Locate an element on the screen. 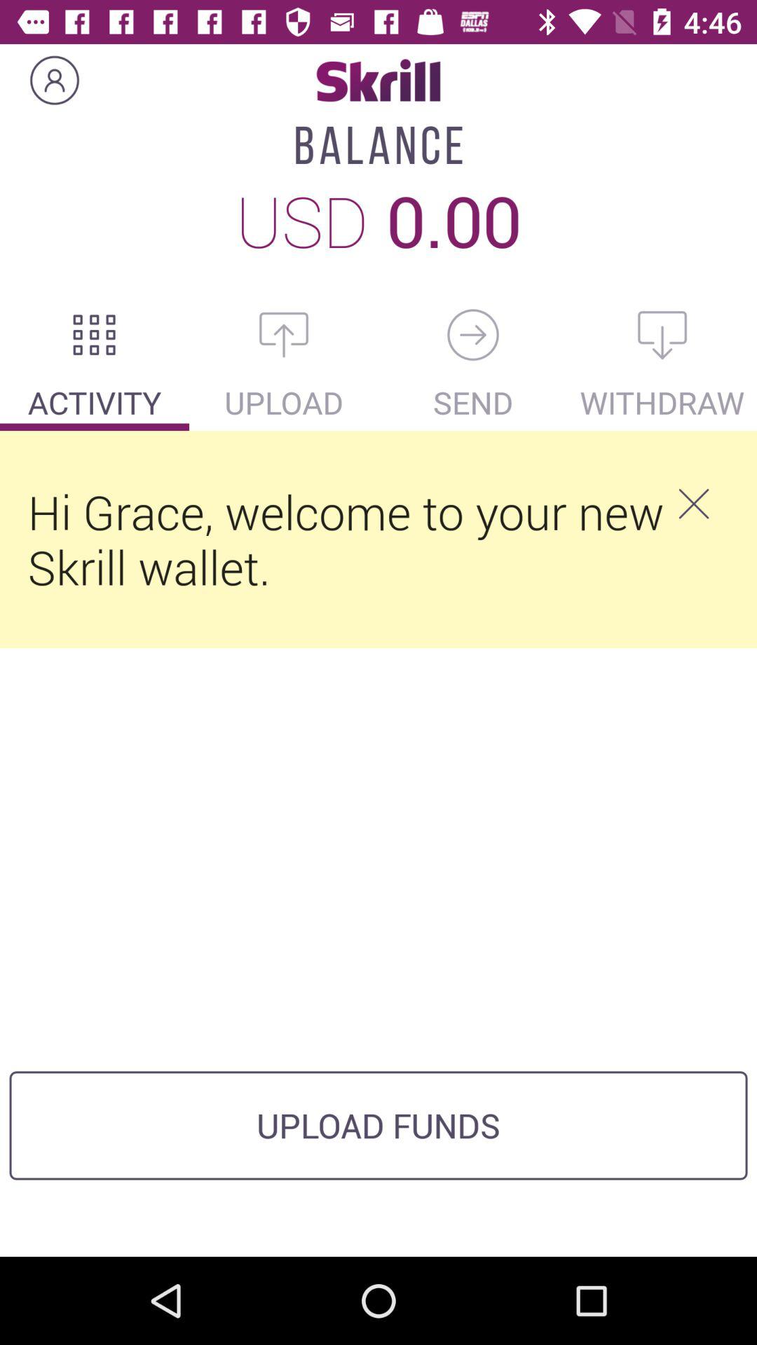 The width and height of the screenshot is (757, 1345). click on upload funds is located at coordinates (378, 1125).